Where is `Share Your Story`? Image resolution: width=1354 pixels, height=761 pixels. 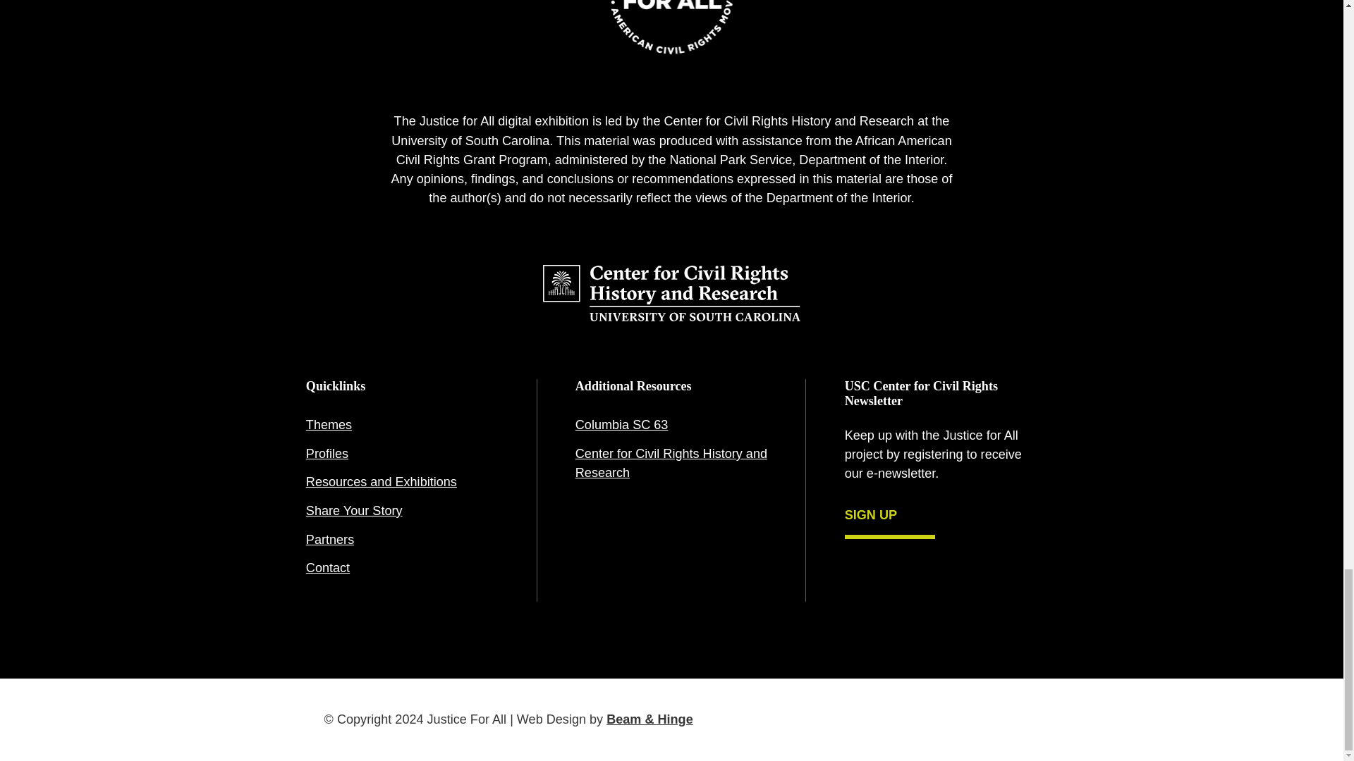 Share Your Story is located at coordinates (402, 512).